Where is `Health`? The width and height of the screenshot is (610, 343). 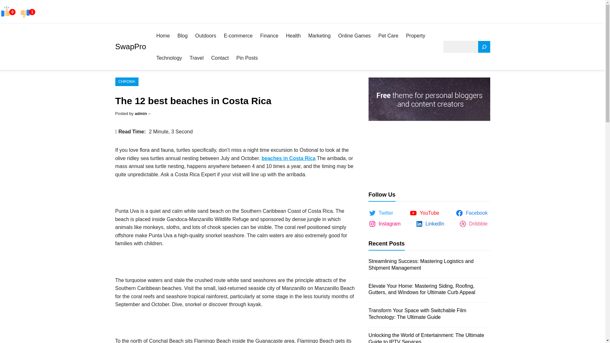 Health is located at coordinates (293, 36).